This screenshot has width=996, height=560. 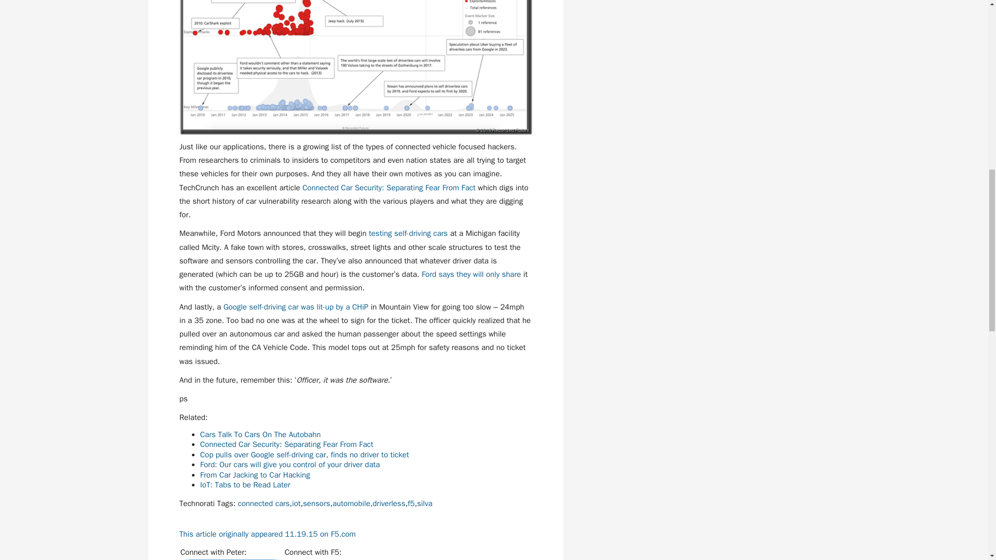 What do you see at coordinates (290, 465) in the screenshot?
I see `Ford: Our cars will give you control of your driver data` at bounding box center [290, 465].